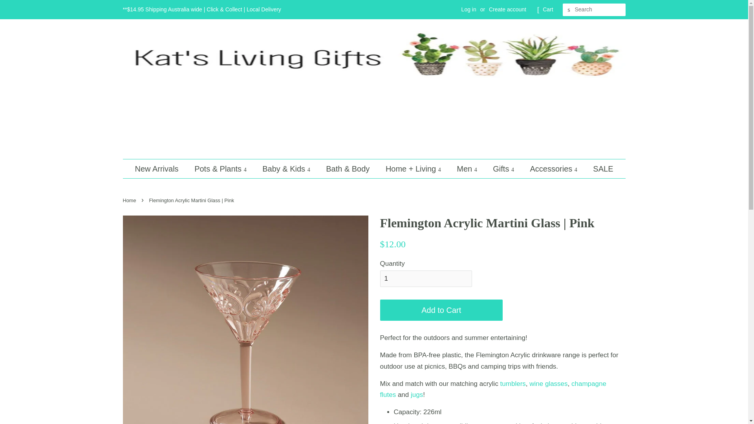  I want to click on Back to the frontpage, so click(130, 200).